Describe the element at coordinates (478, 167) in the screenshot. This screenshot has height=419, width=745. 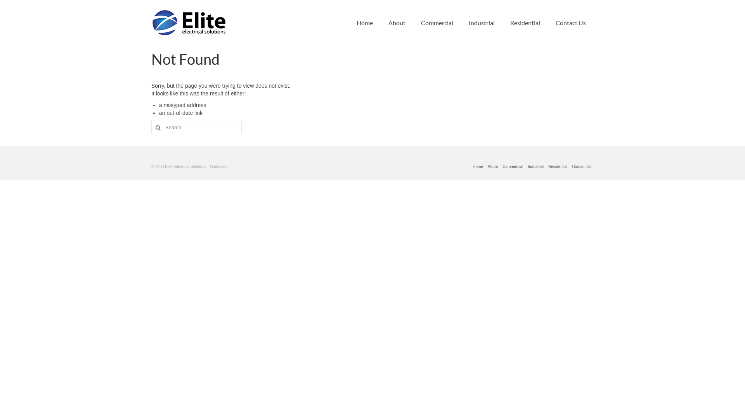
I see `Home` at that location.